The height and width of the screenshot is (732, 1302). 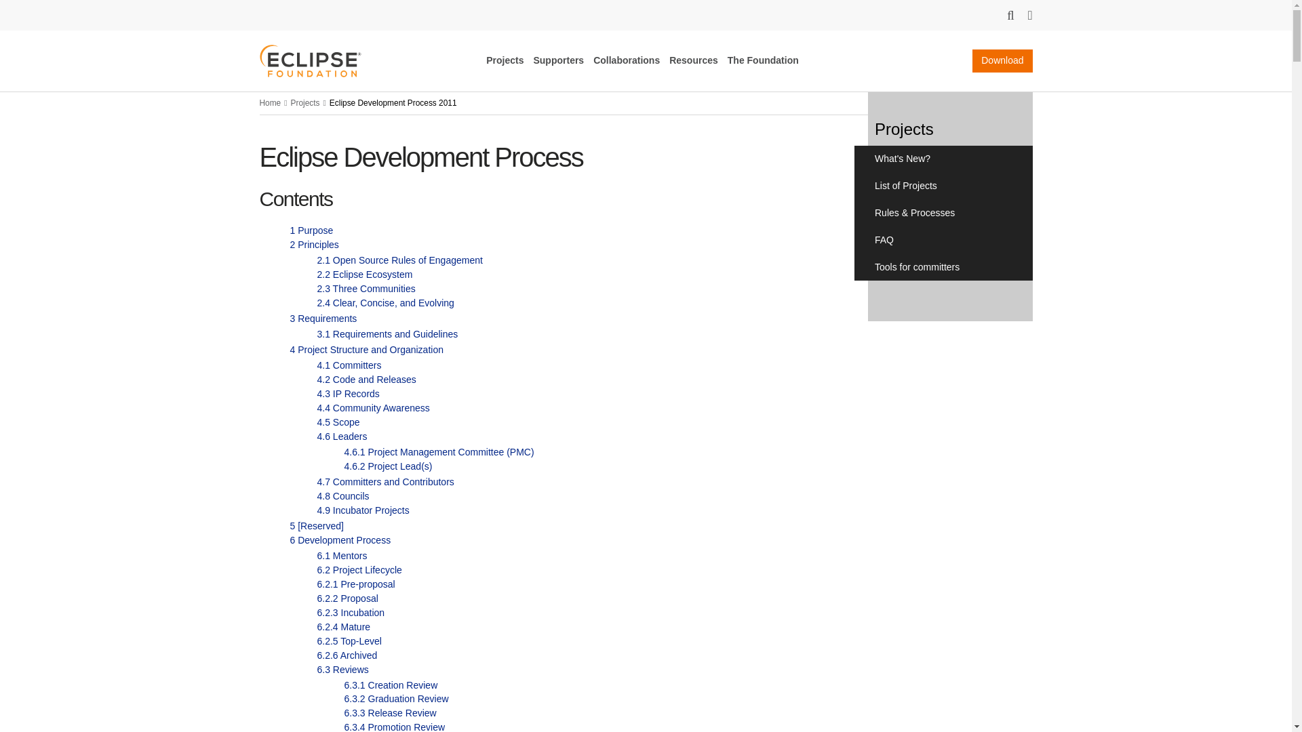 I want to click on The Foundation, so click(x=764, y=60).